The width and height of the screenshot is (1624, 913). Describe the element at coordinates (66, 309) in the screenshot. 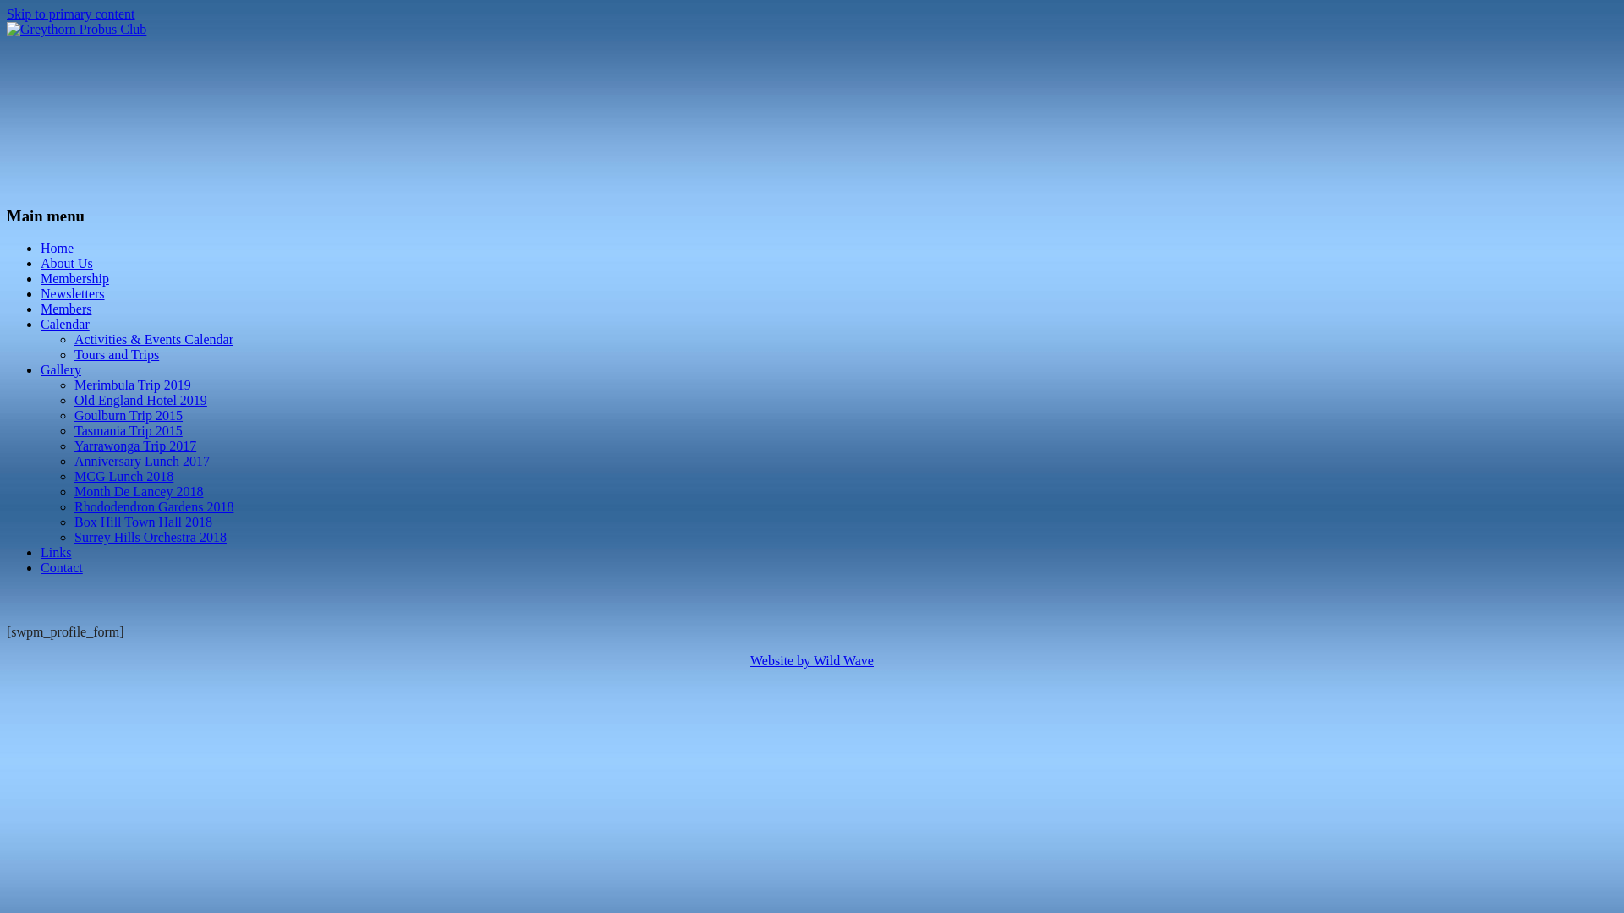

I see `Members` at that location.